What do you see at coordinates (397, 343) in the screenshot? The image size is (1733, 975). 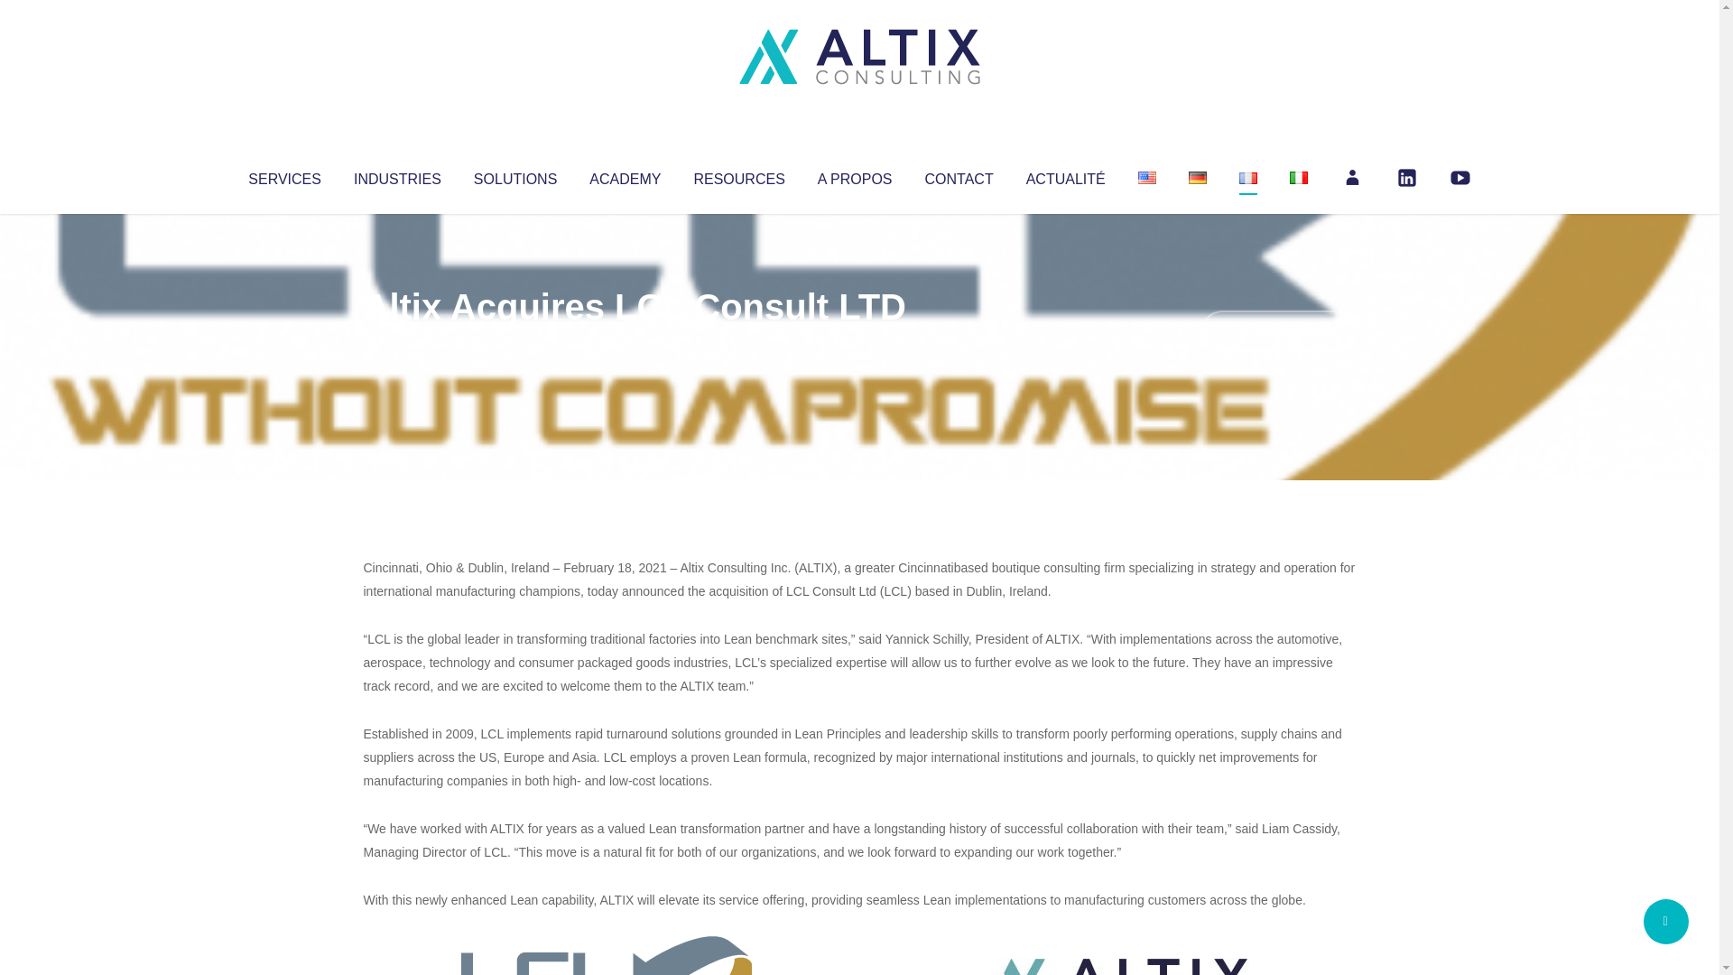 I see `Articles par Altix` at bounding box center [397, 343].